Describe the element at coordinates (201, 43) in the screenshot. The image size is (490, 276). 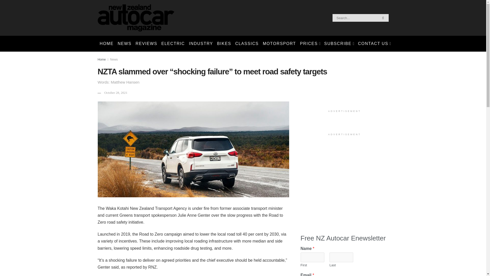
I see `INDUSTRY` at that location.